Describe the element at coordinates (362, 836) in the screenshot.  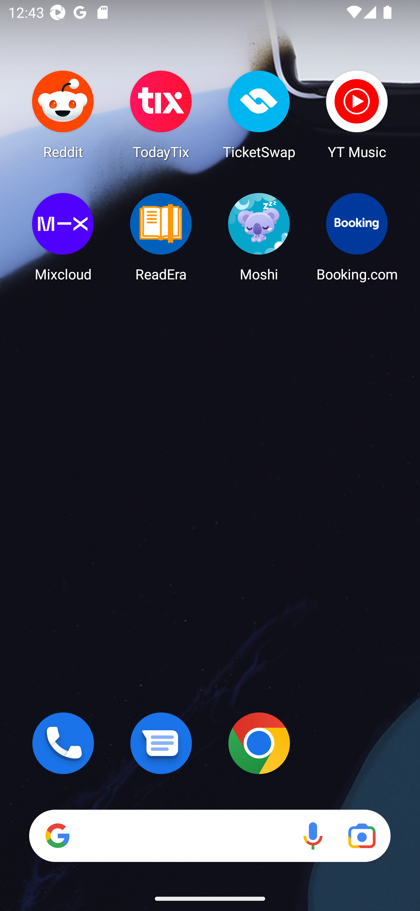
I see `Google Lens` at that location.